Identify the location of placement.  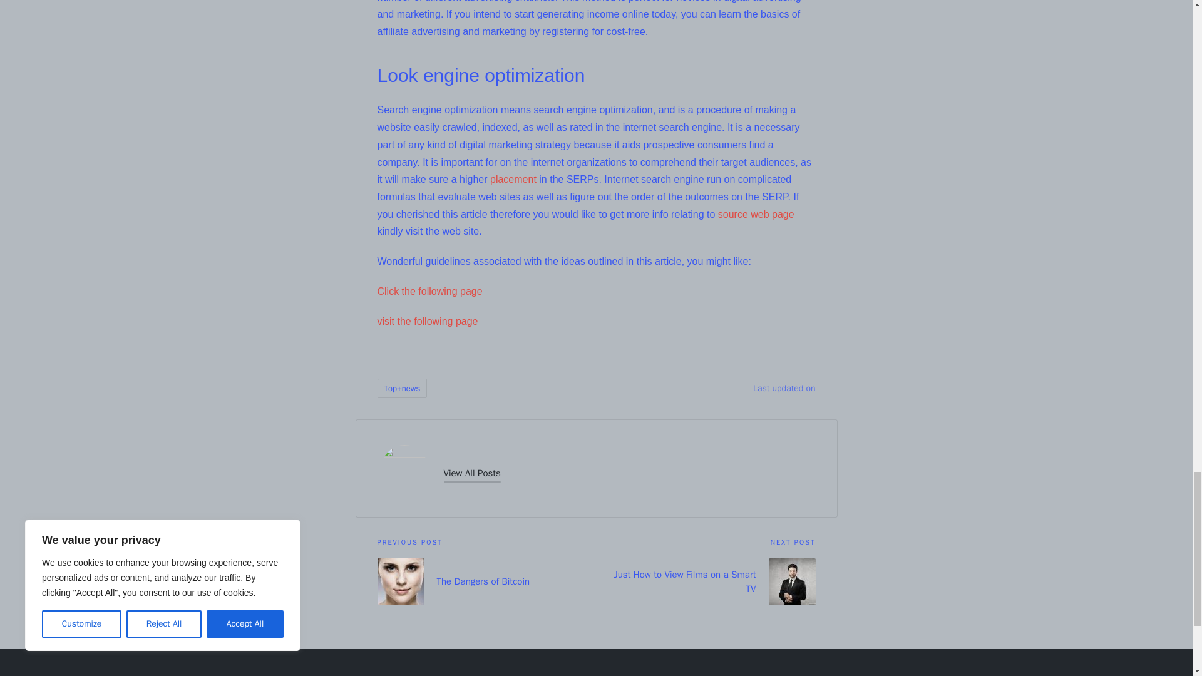
(513, 179).